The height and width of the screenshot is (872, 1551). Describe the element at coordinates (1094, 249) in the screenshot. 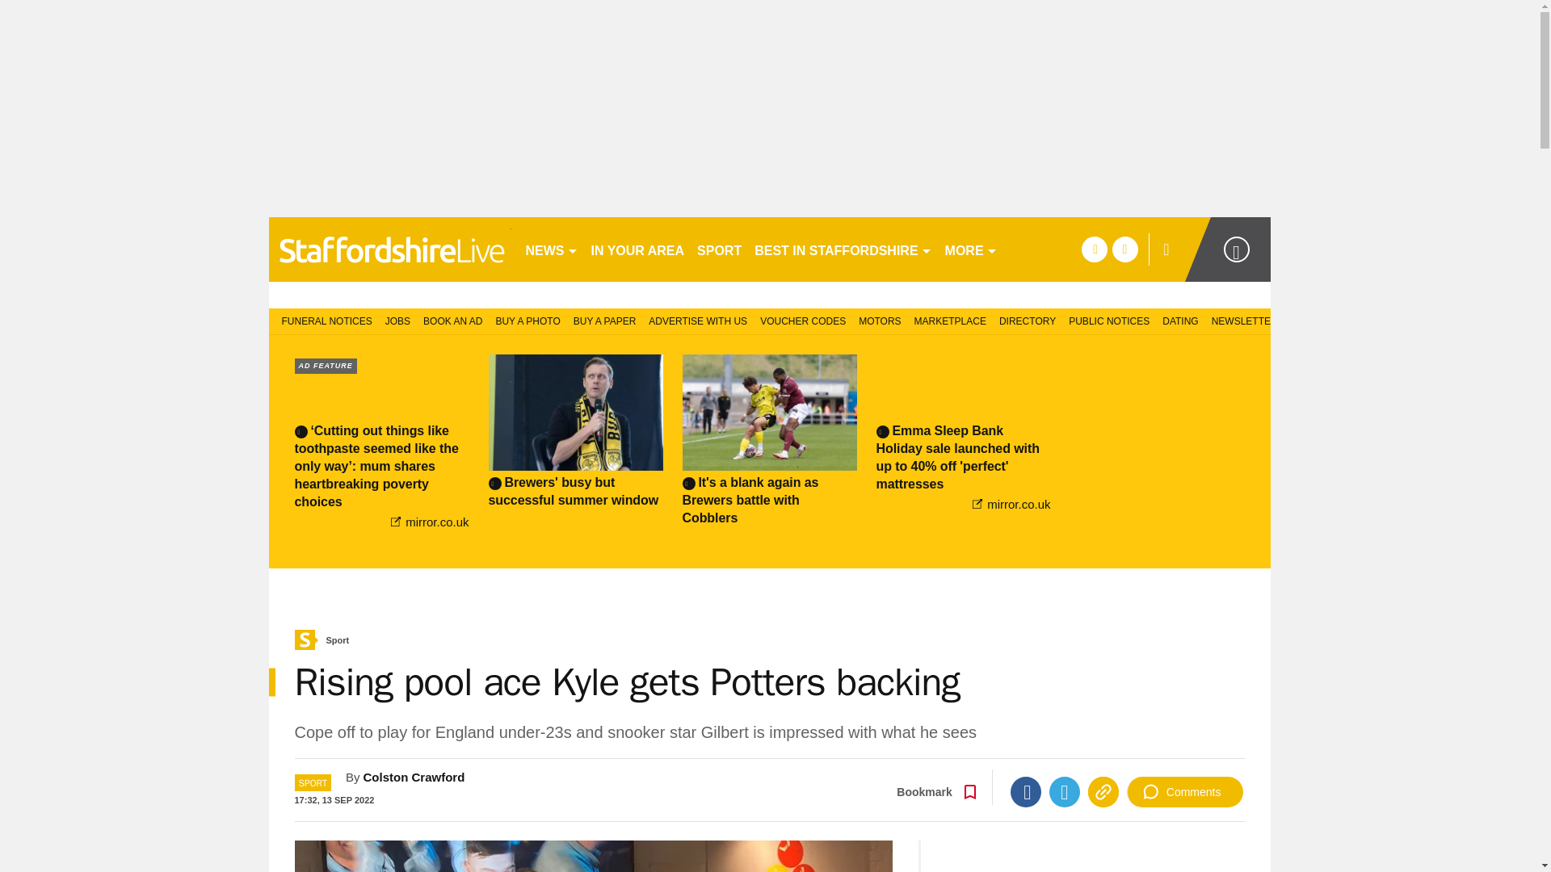

I see `facebook` at that location.